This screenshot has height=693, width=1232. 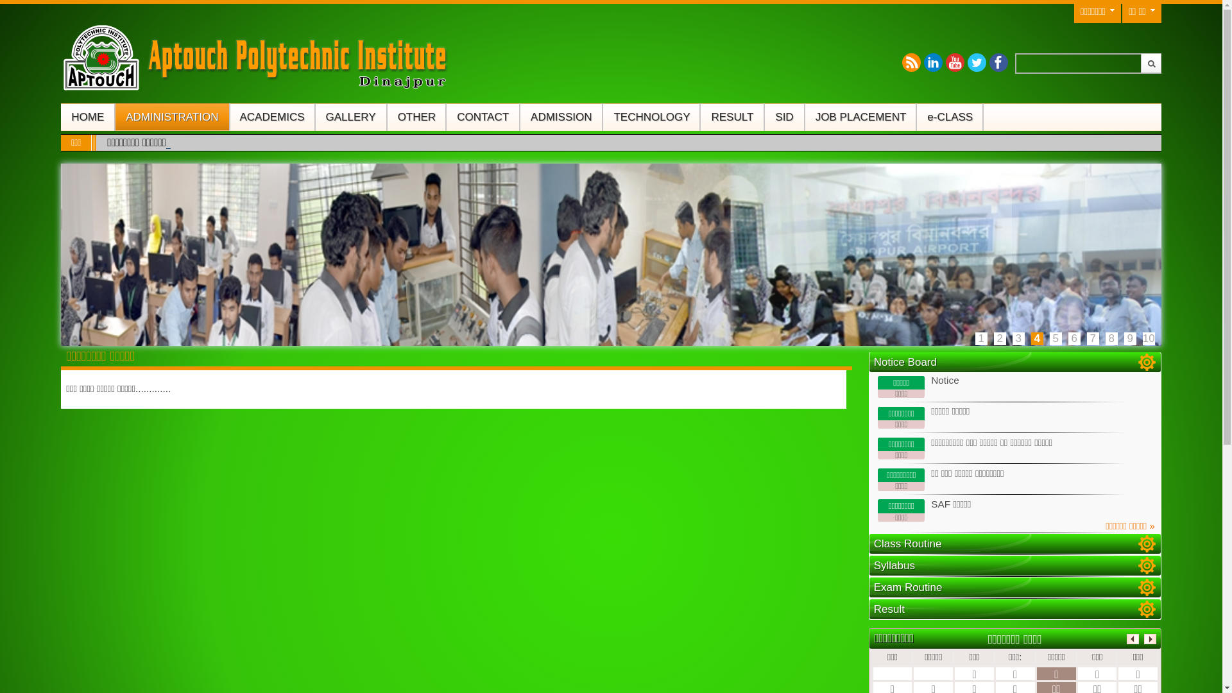 What do you see at coordinates (950, 117) in the screenshot?
I see `e-CLASS` at bounding box center [950, 117].